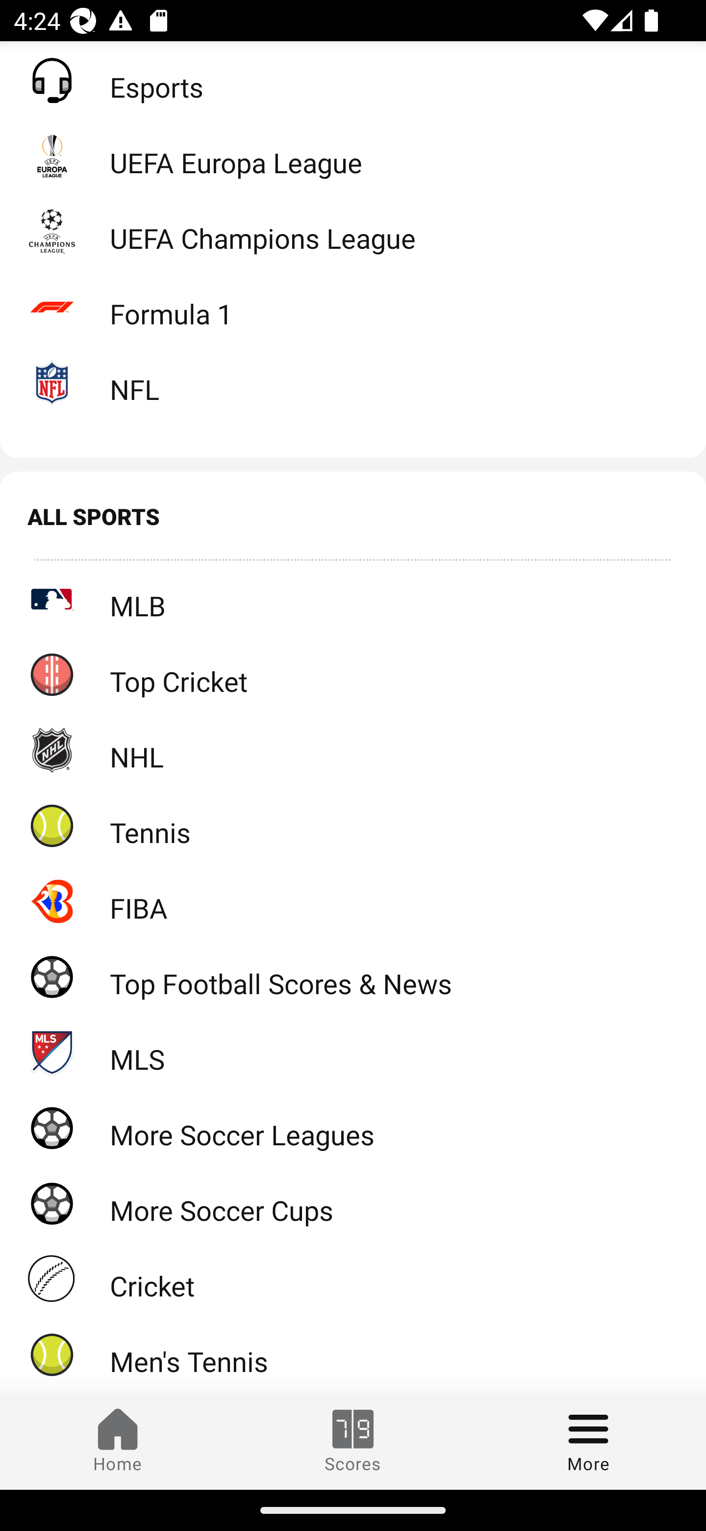 The image size is (706, 1531). What do you see at coordinates (353, 1128) in the screenshot?
I see `More Soccer Leagues` at bounding box center [353, 1128].